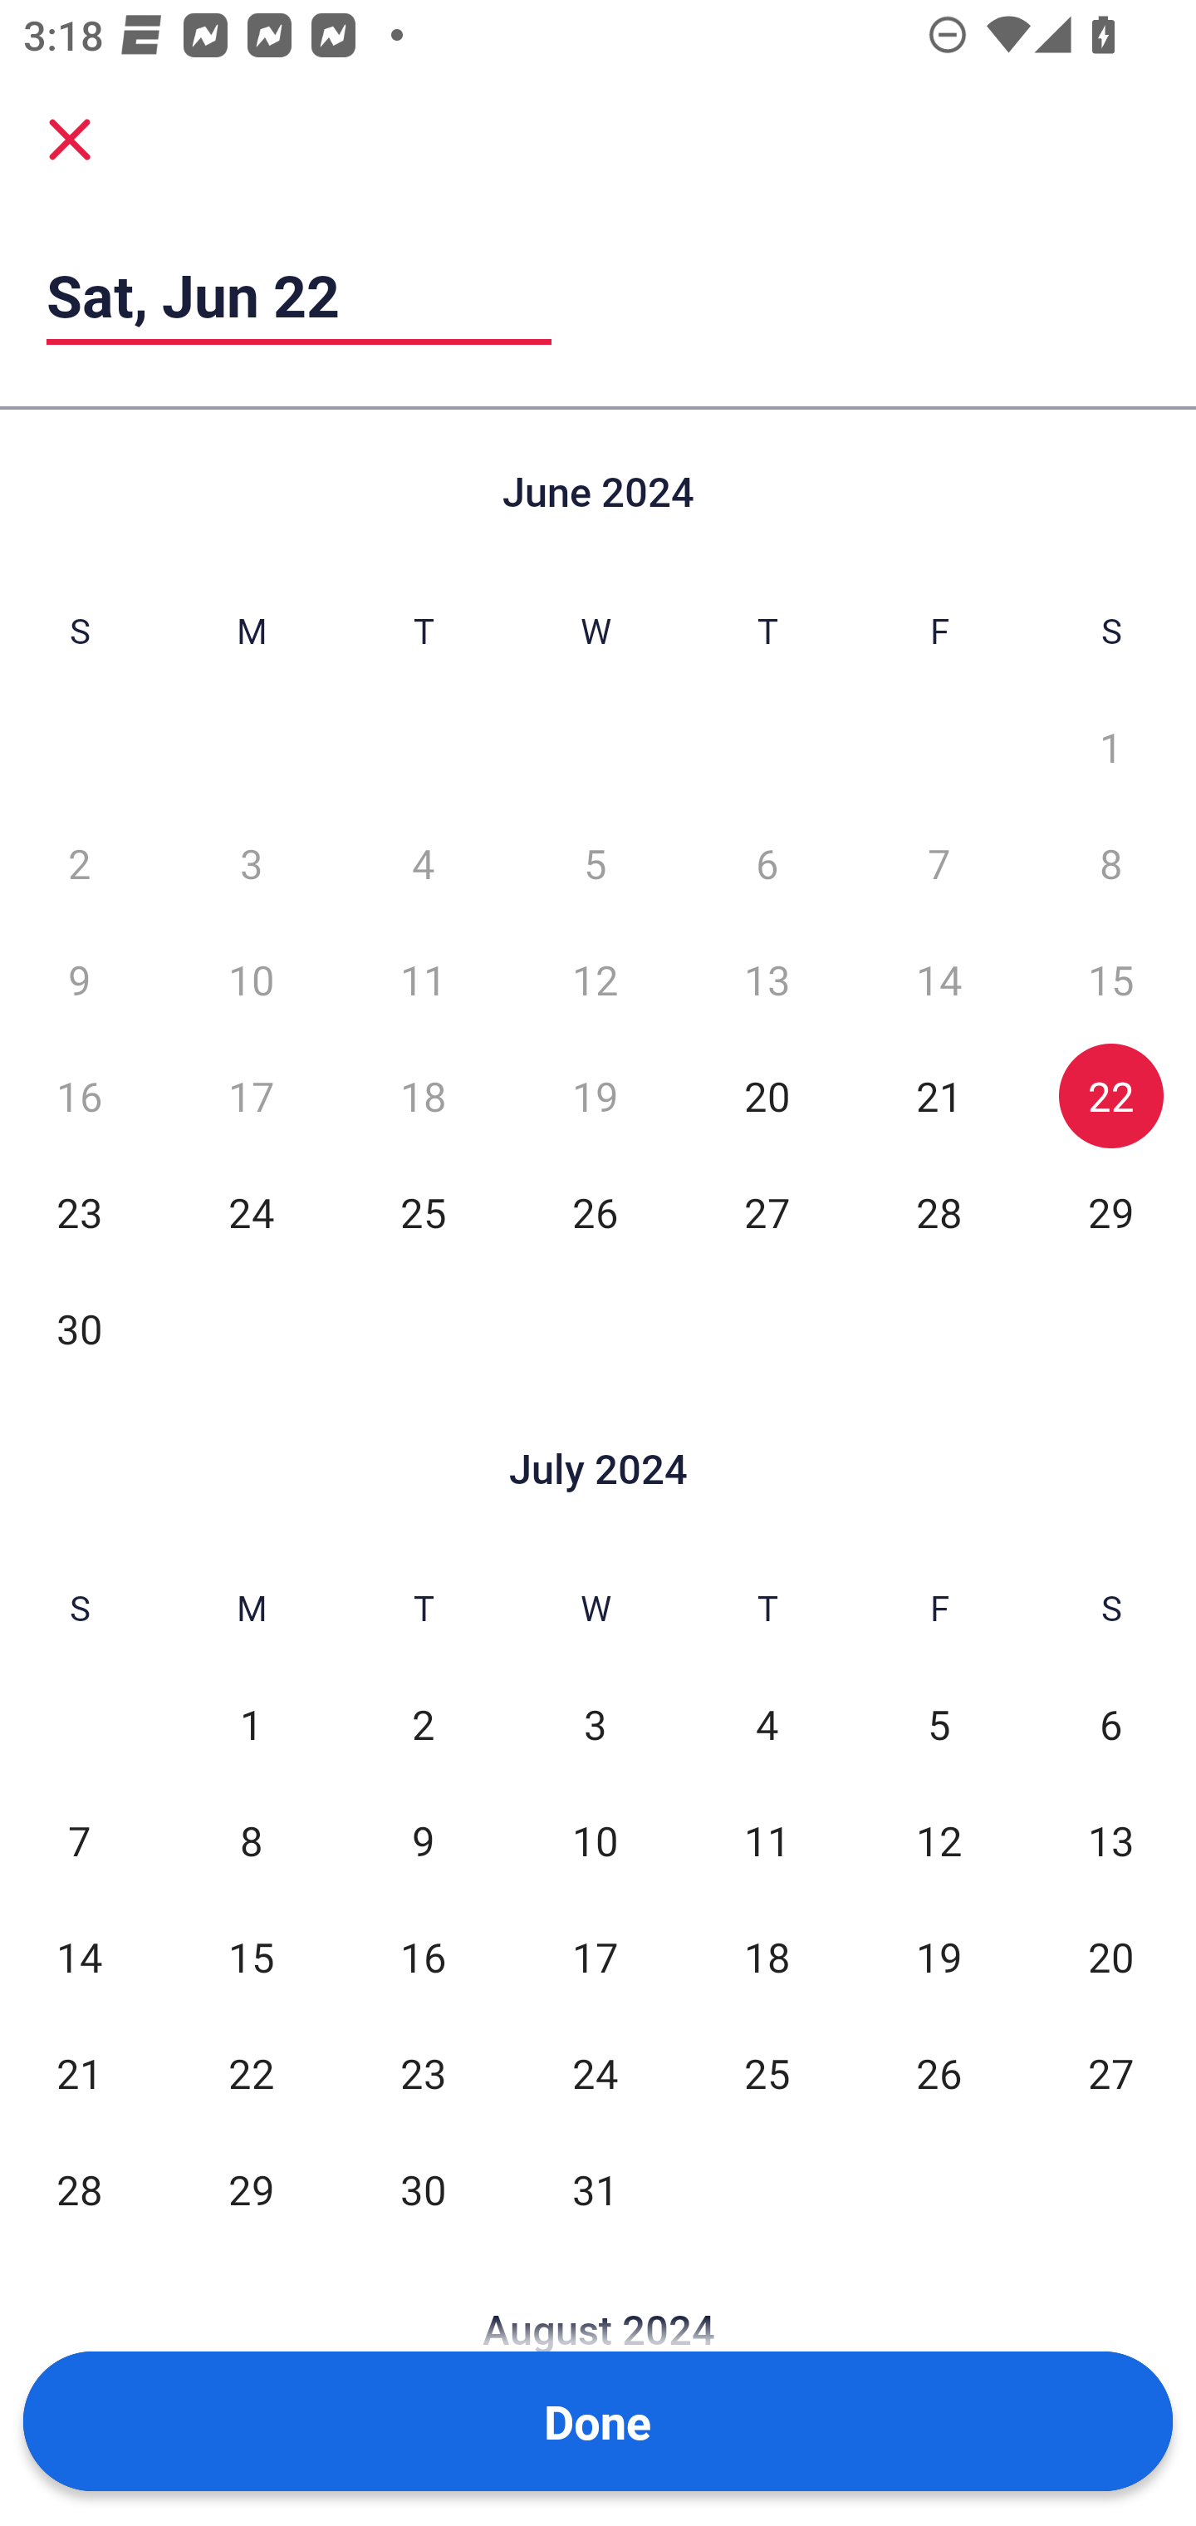 Image resolution: width=1196 pixels, height=2526 pixels. I want to click on 16 Tue, Jul 16, Not Selected, so click(424, 1958).